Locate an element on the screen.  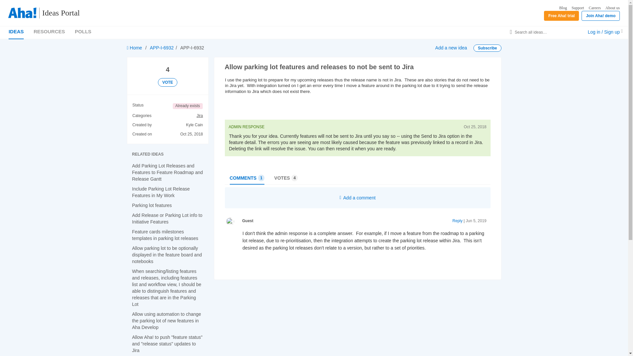
Ideas Portal is located at coordinates (58, 13).